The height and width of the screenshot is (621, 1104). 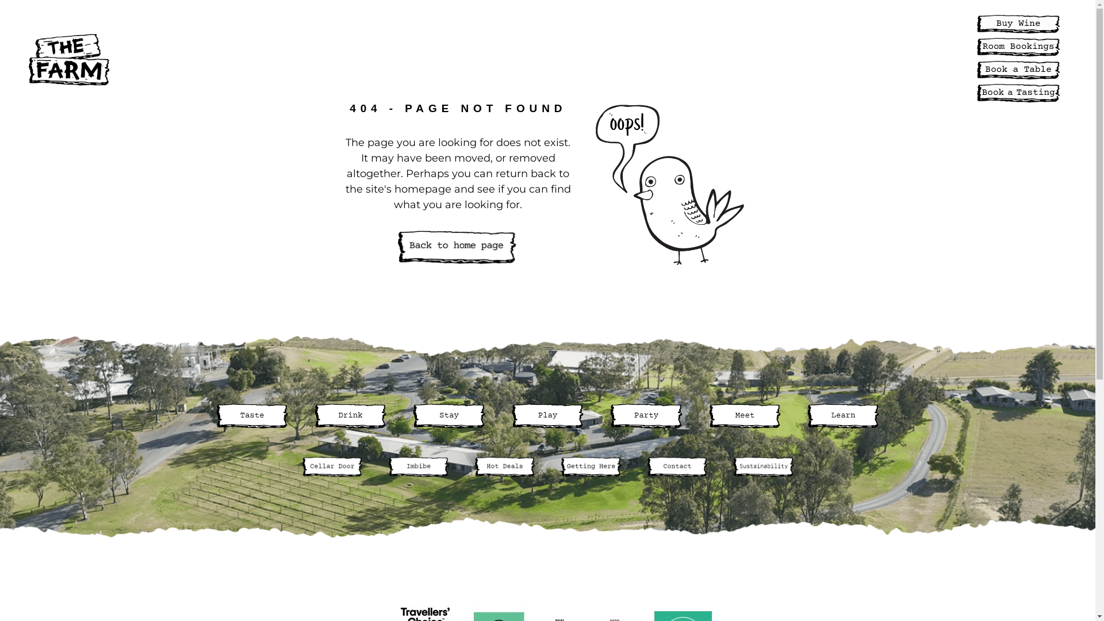 What do you see at coordinates (360, 59) in the screenshot?
I see `PLAY` at bounding box center [360, 59].